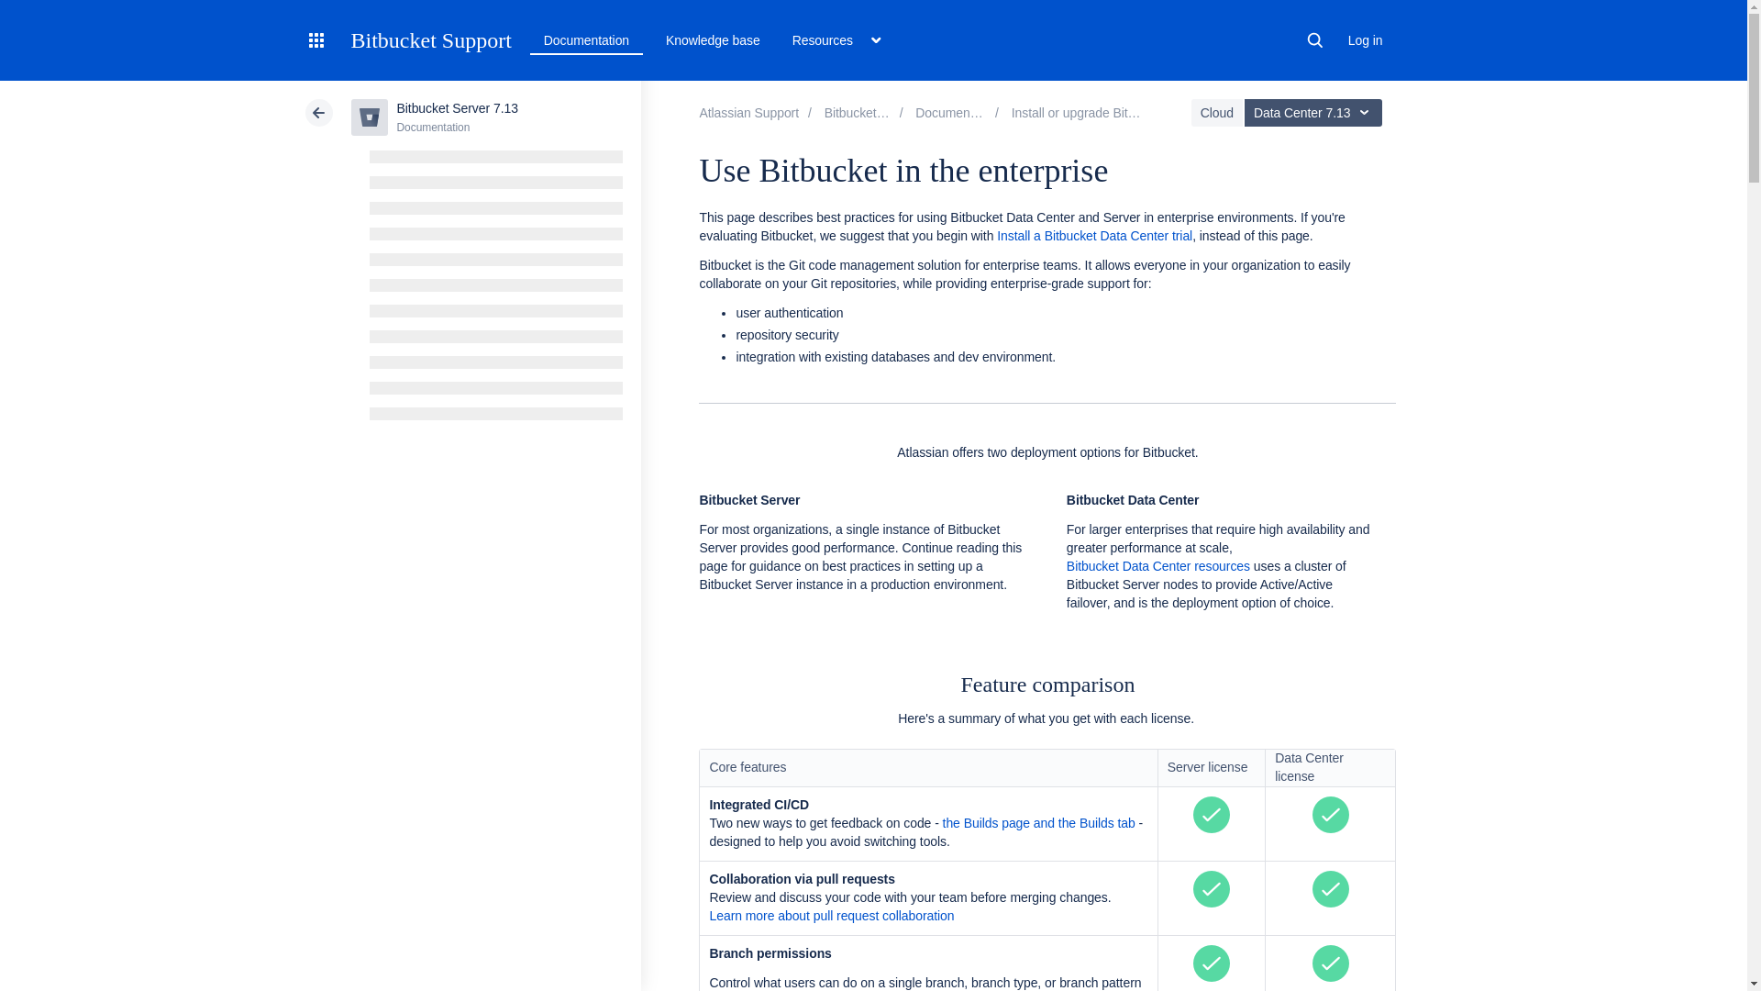 The width and height of the screenshot is (1761, 991). What do you see at coordinates (1365, 39) in the screenshot?
I see `Log in` at bounding box center [1365, 39].